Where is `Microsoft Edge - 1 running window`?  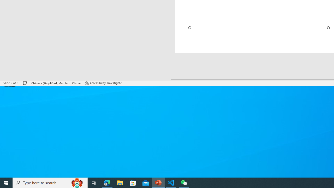
Microsoft Edge - 1 running window is located at coordinates (107, 183).